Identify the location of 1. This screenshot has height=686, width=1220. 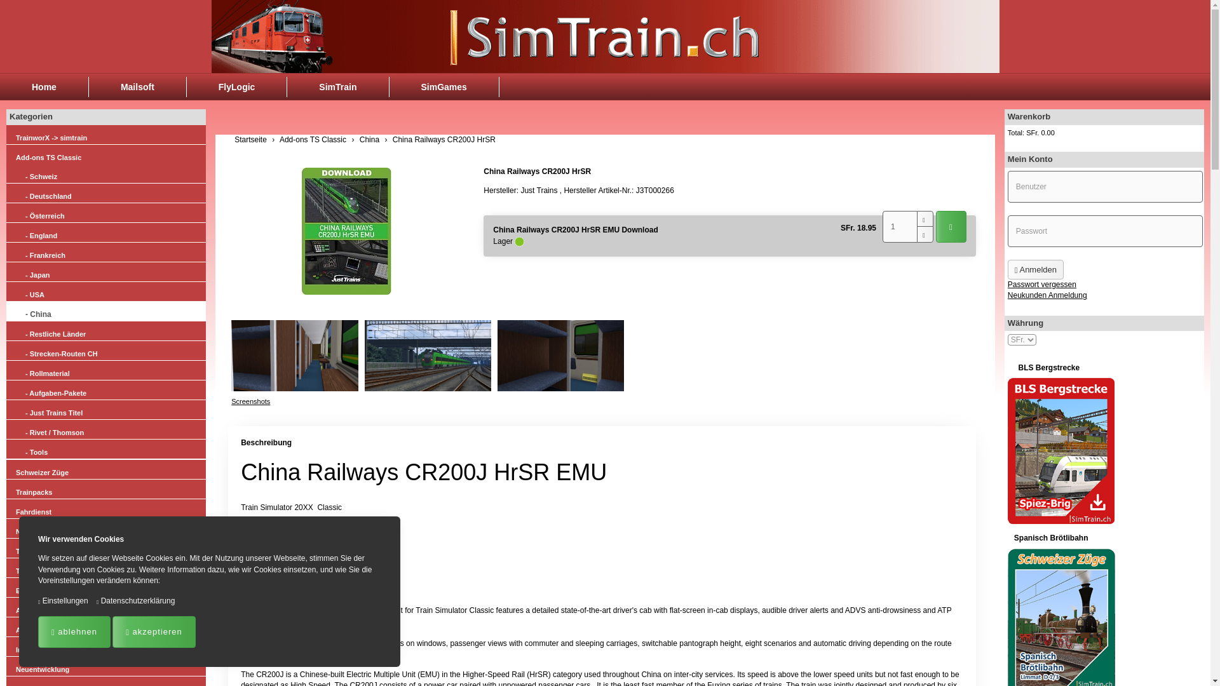
(900, 226).